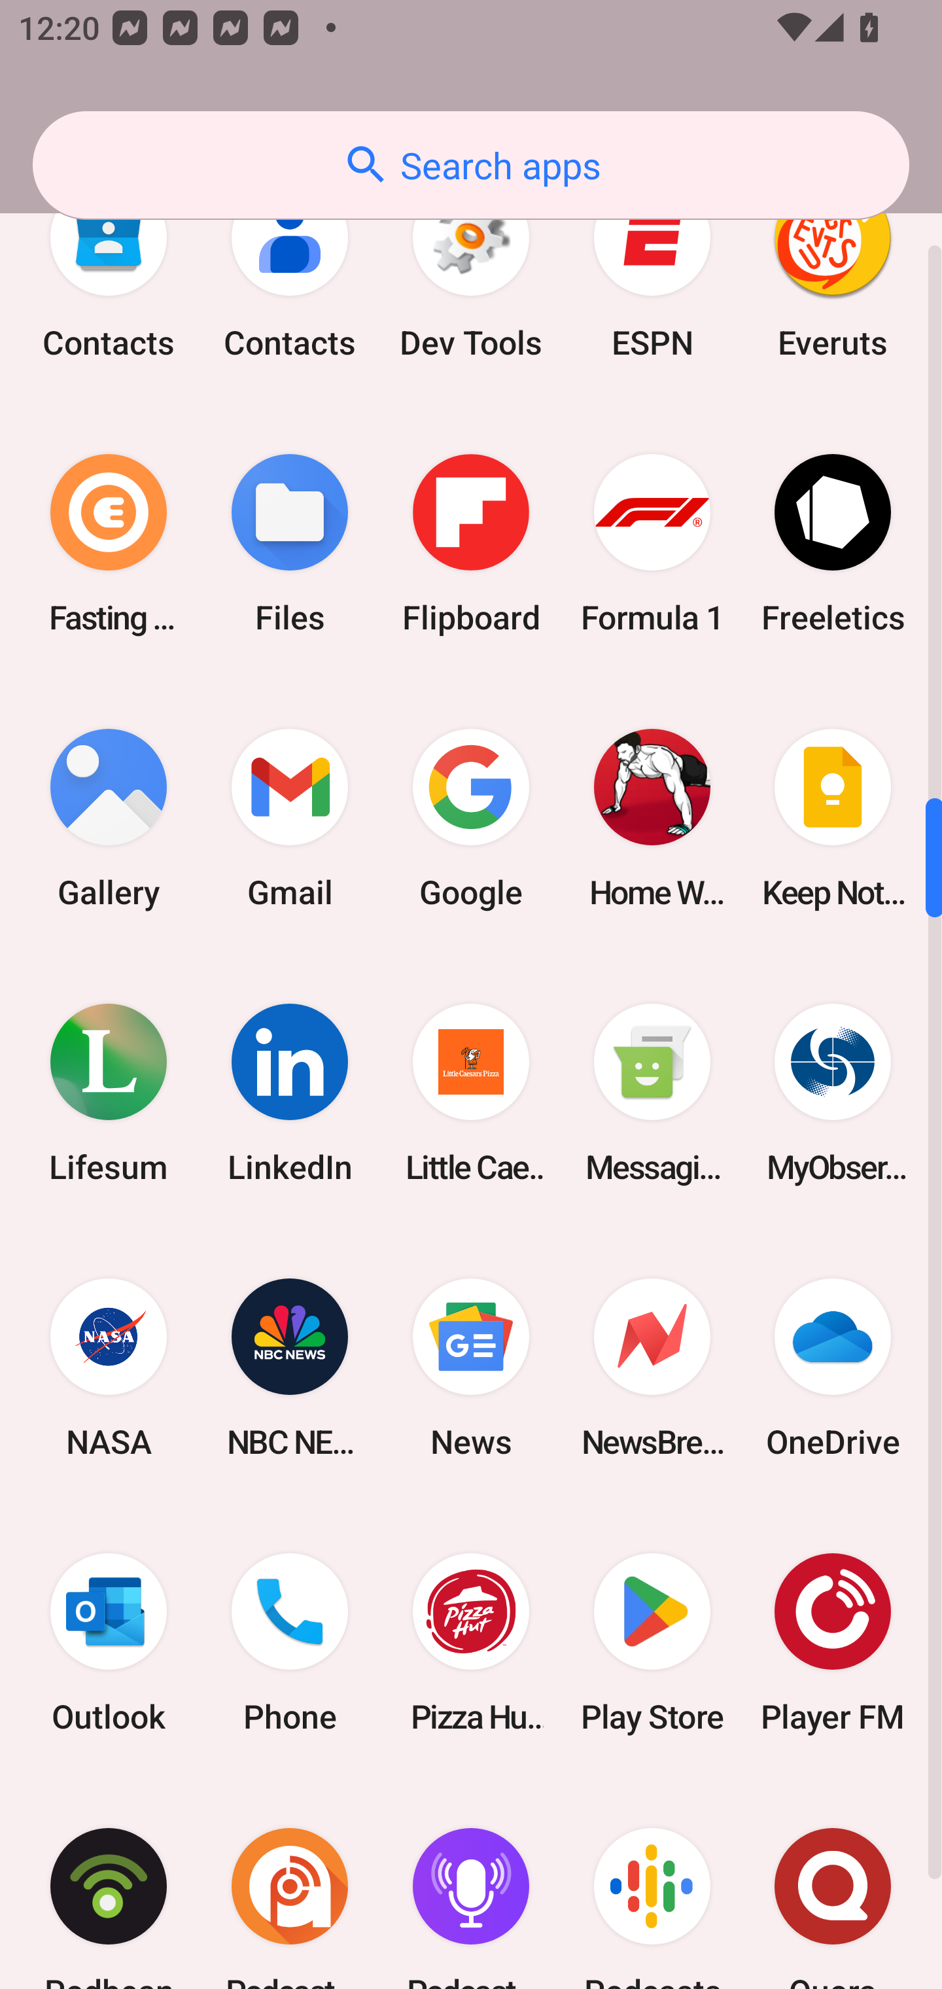  Describe the element at coordinates (652, 818) in the screenshot. I see `Home Workout` at that location.